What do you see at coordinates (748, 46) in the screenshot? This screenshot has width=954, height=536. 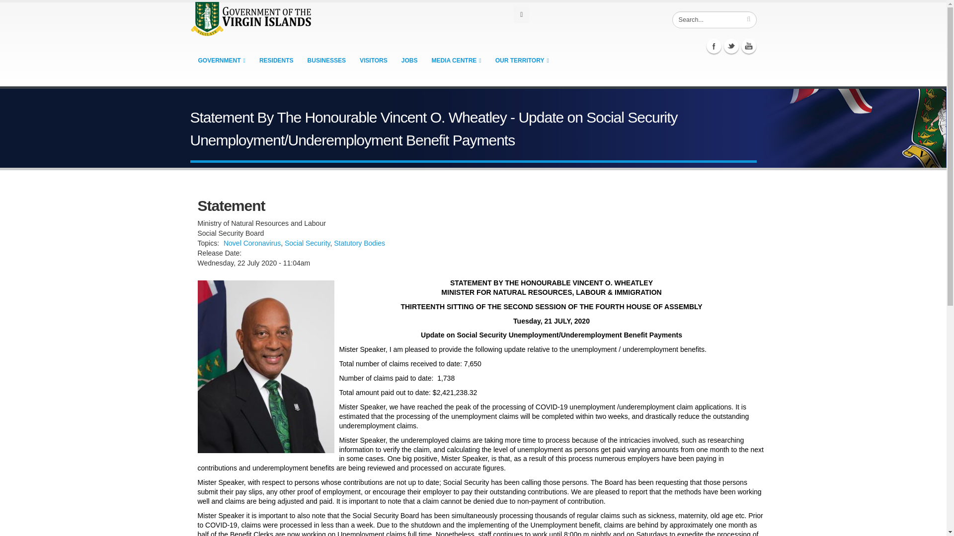 I see `youtube` at bounding box center [748, 46].